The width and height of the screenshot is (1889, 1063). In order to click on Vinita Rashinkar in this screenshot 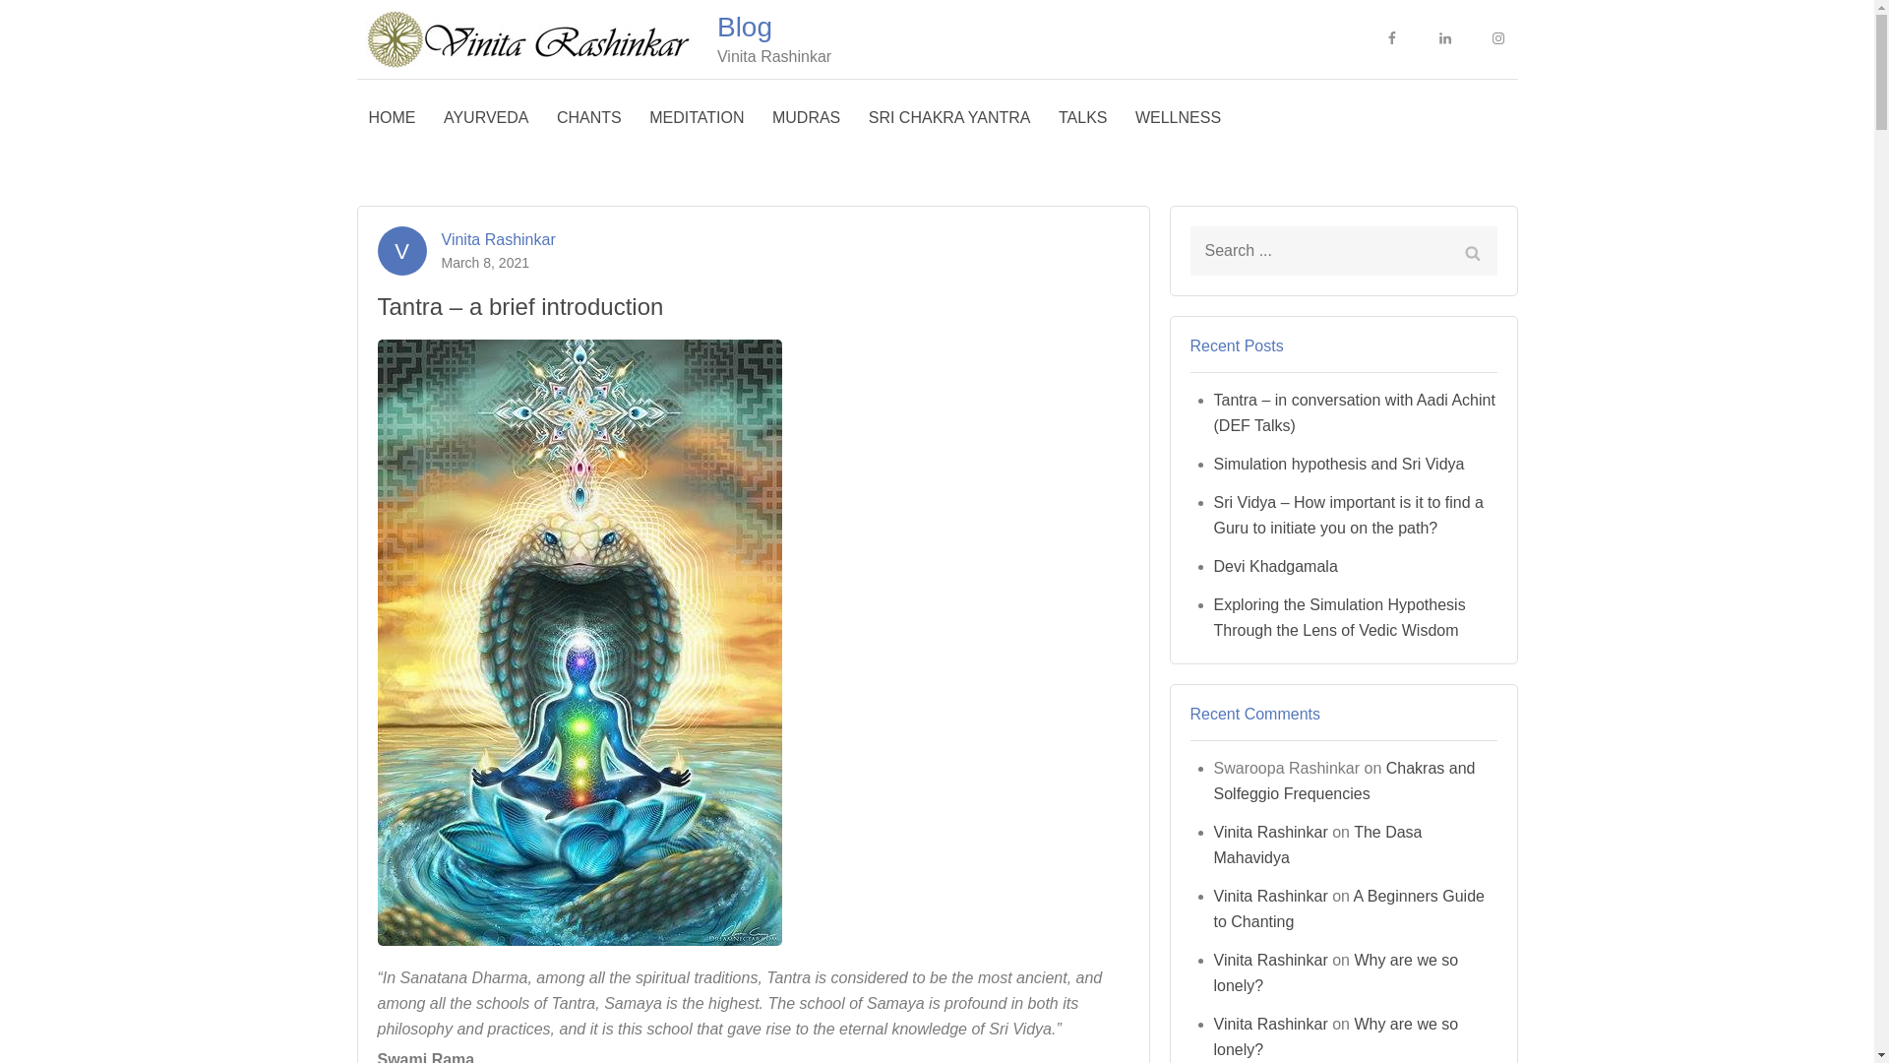, I will do `click(498, 237)`.